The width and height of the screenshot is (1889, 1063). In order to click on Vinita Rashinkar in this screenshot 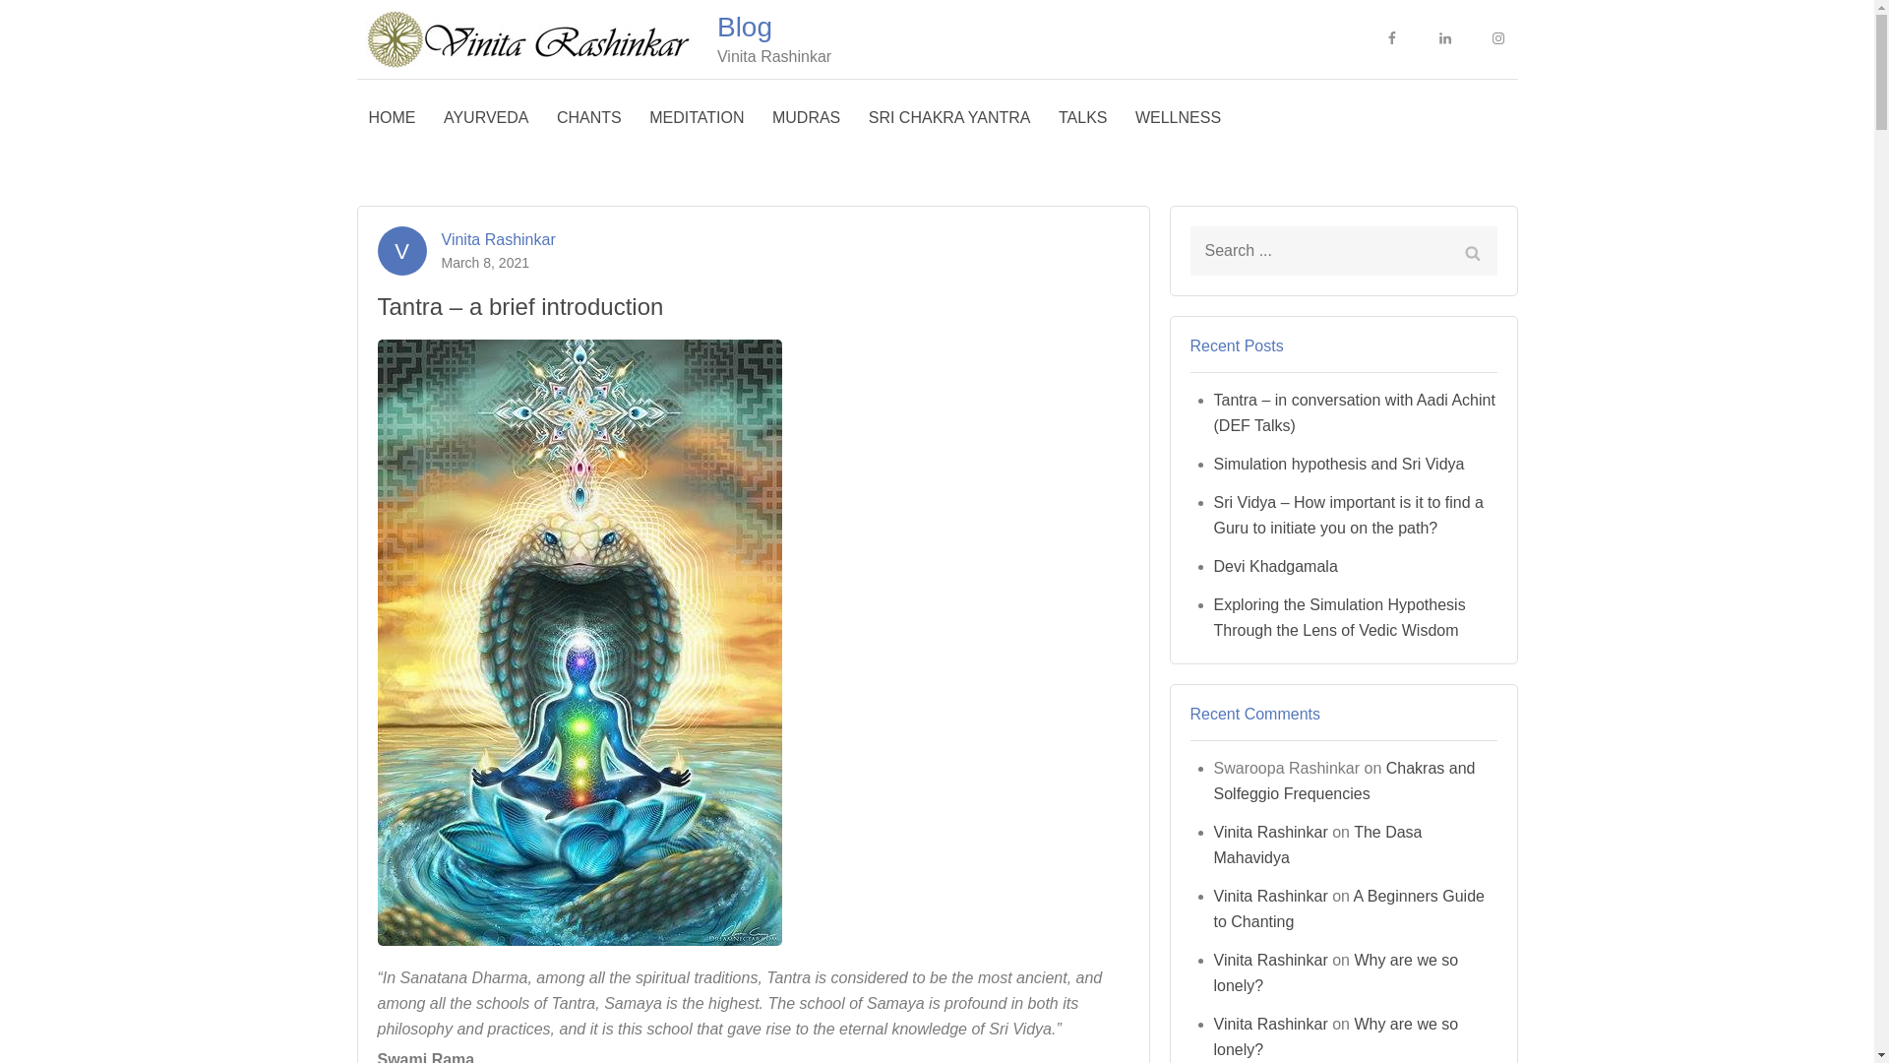, I will do `click(498, 237)`.